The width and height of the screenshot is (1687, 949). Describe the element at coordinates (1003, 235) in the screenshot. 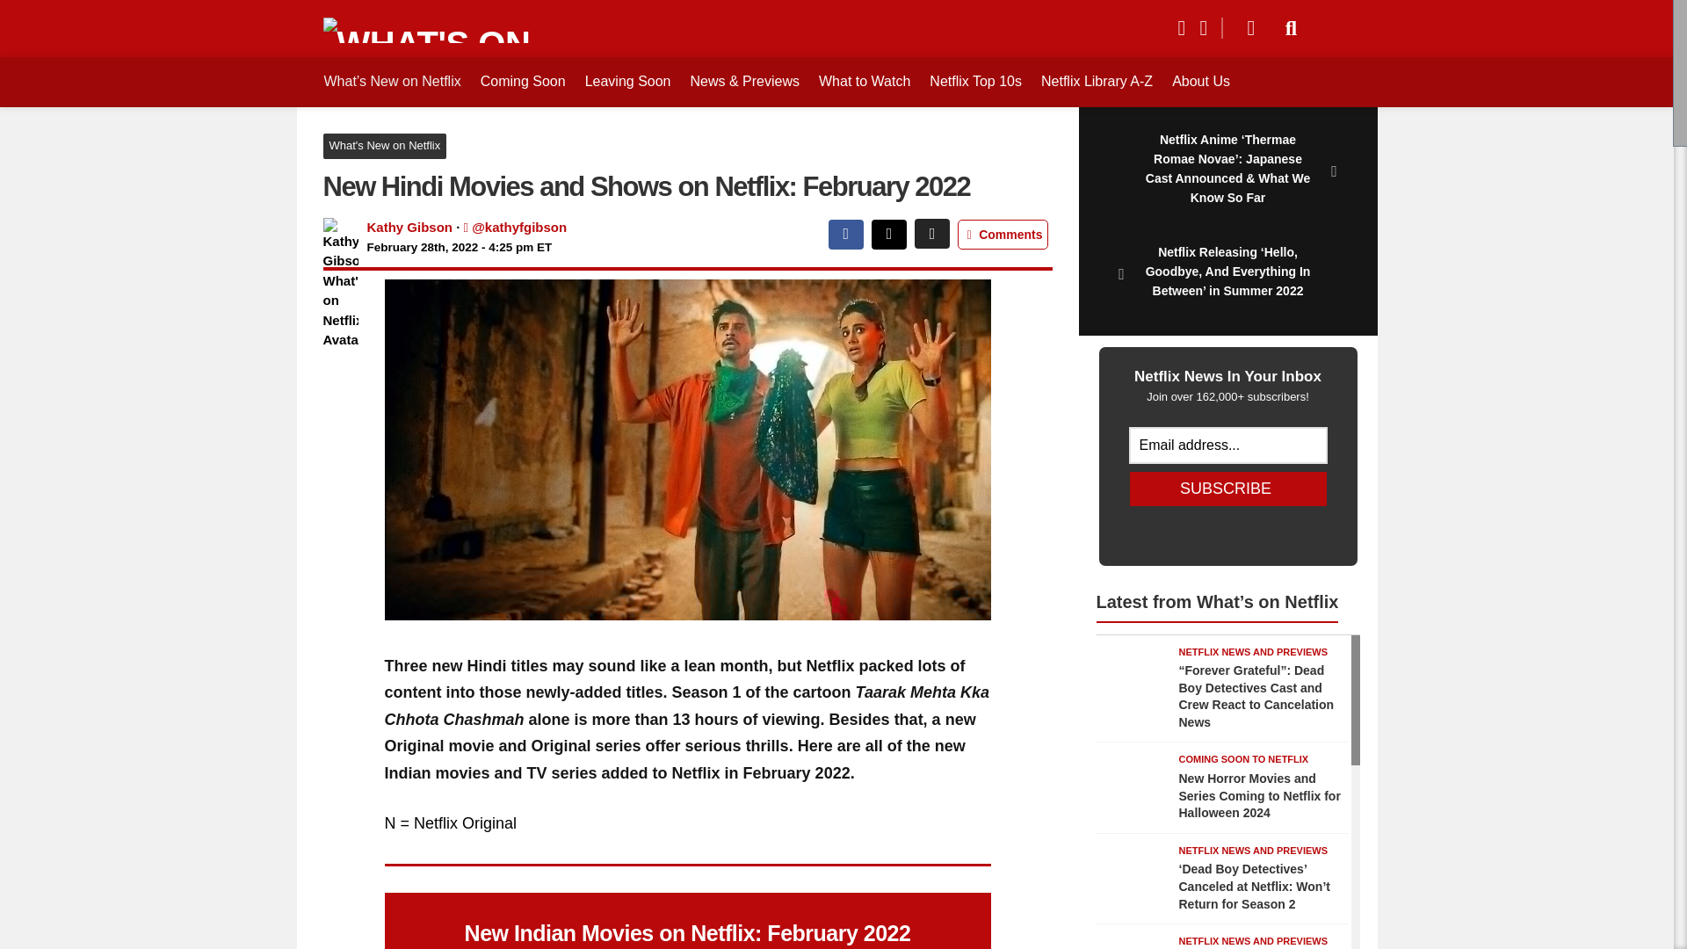

I see `Comments` at that location.